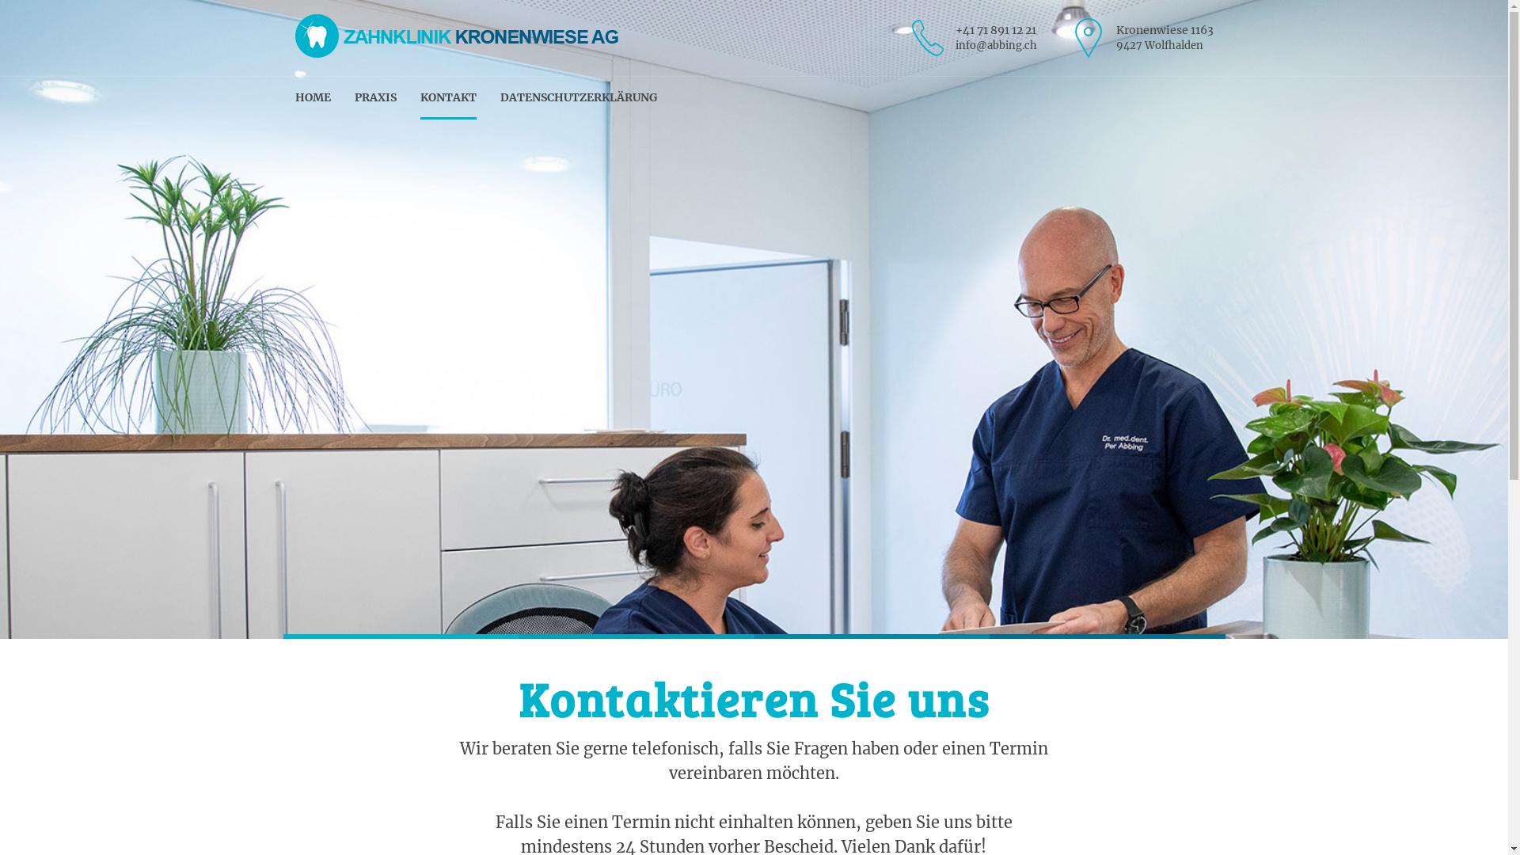 This screenshot has width=1520, height=855. Describe the element at coordinates (971, 38) in the screenshot. I see `+41 71 891 12 21
info@abbing.ch` at that location.